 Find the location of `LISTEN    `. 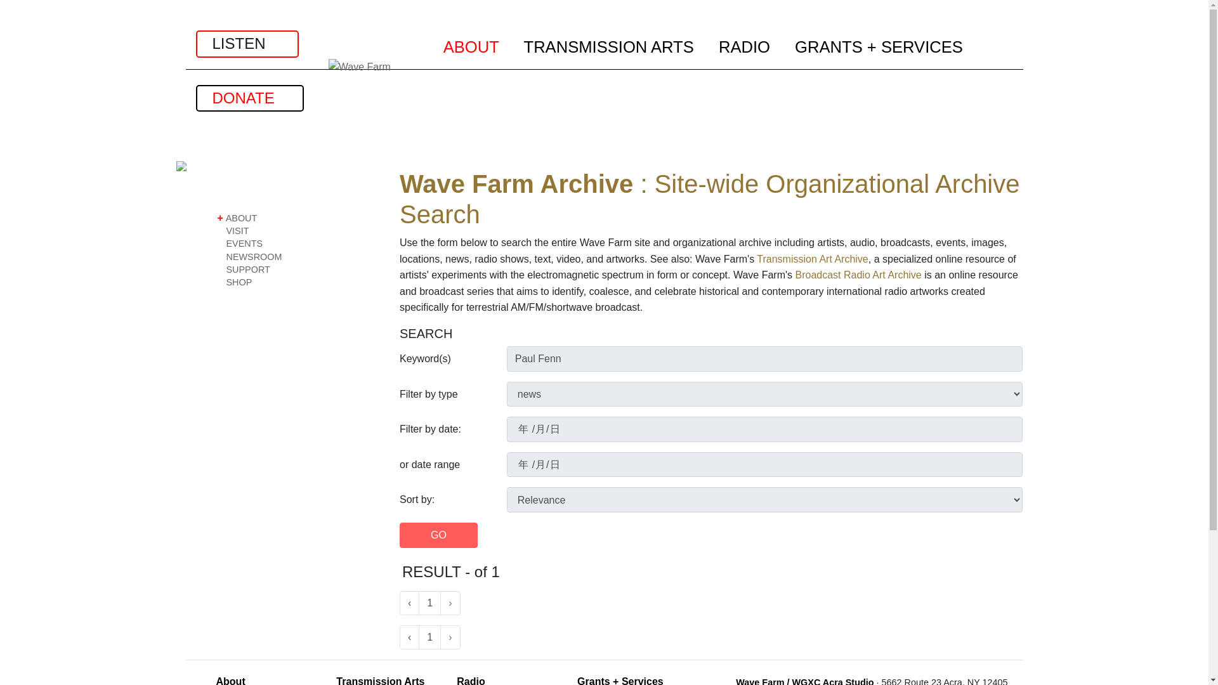

LISTEN     is located at coordinates (246, 43).